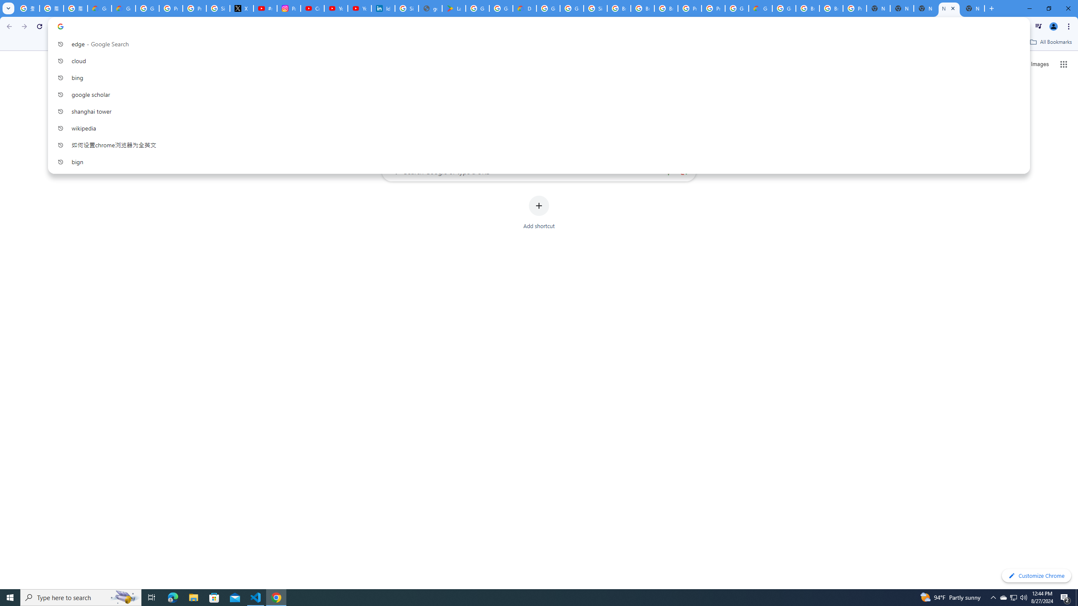  Describe the element at coordinates (536, 162) in the screenshot. I see `bign search from history` at that location.